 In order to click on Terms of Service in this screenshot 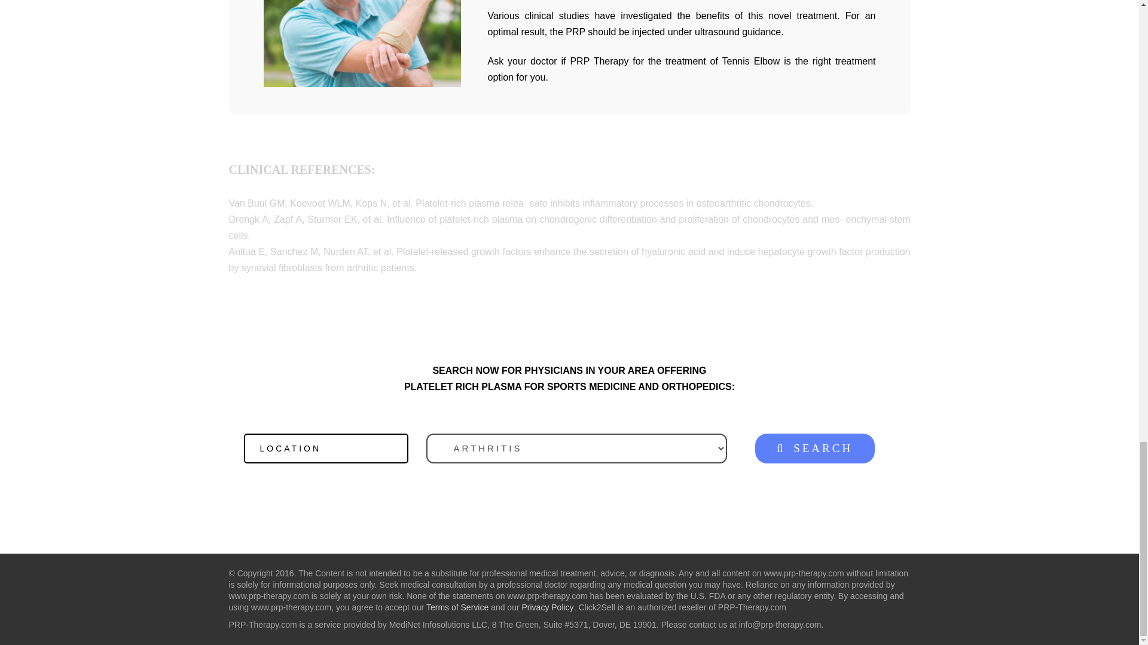, I will do `click(457, 607)`.